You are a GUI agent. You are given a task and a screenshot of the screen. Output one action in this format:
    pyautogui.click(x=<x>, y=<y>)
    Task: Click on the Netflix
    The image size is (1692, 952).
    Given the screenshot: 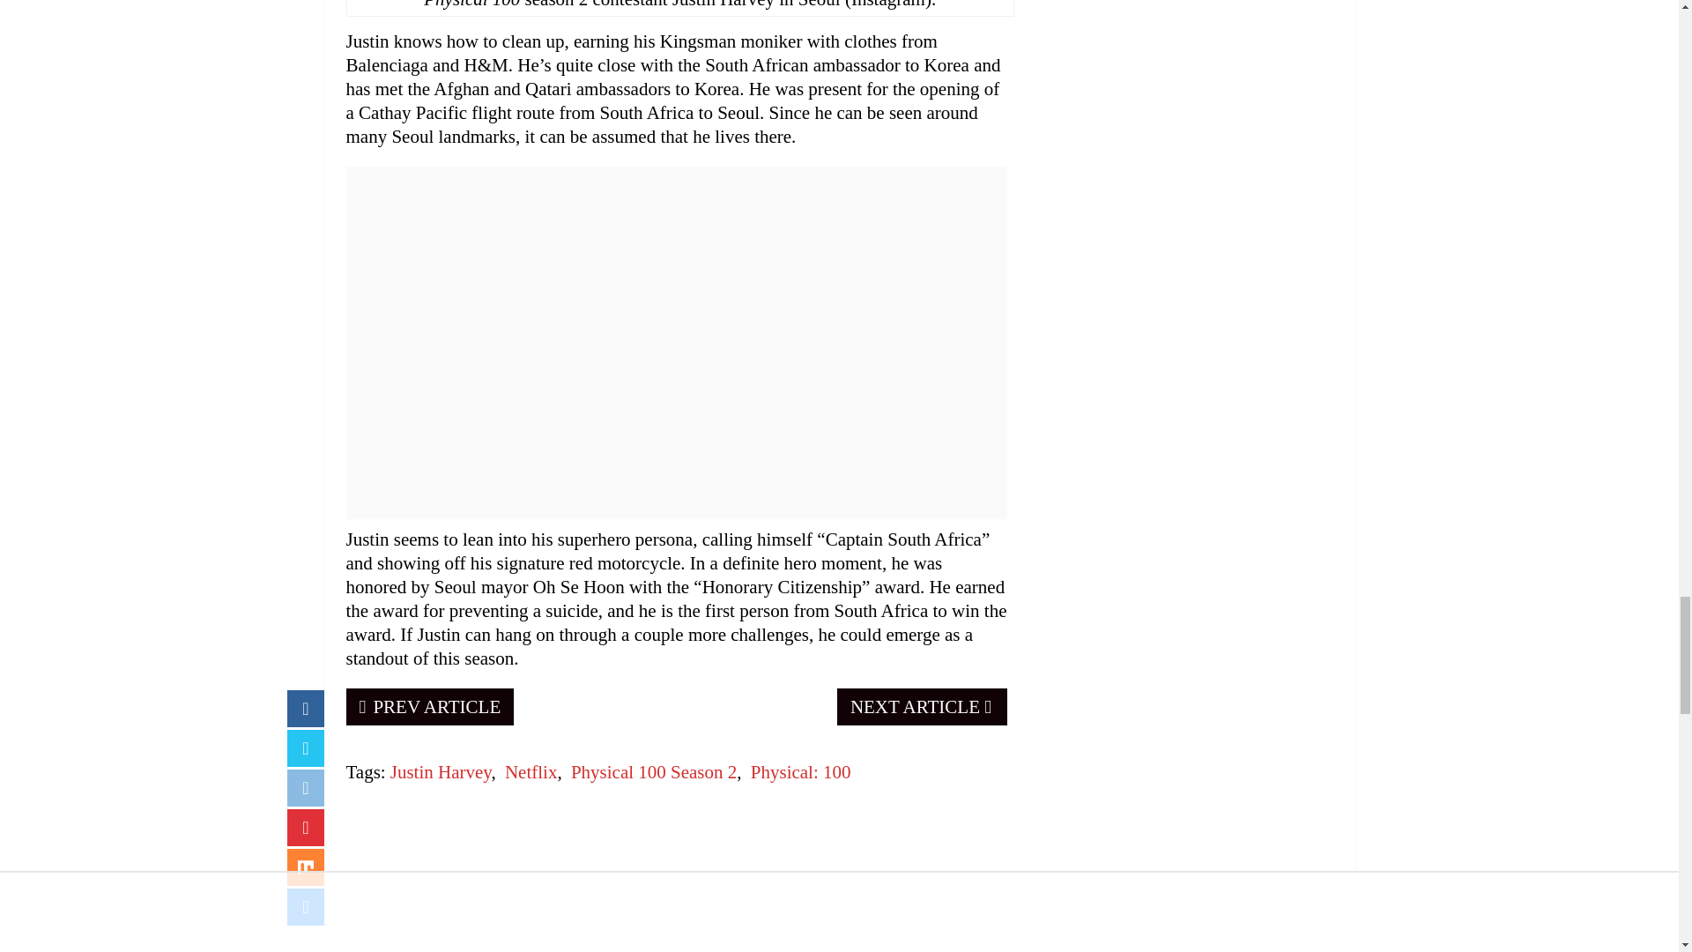 What is the action you would take?
    pyautogui.click(x=531, y=772)
    